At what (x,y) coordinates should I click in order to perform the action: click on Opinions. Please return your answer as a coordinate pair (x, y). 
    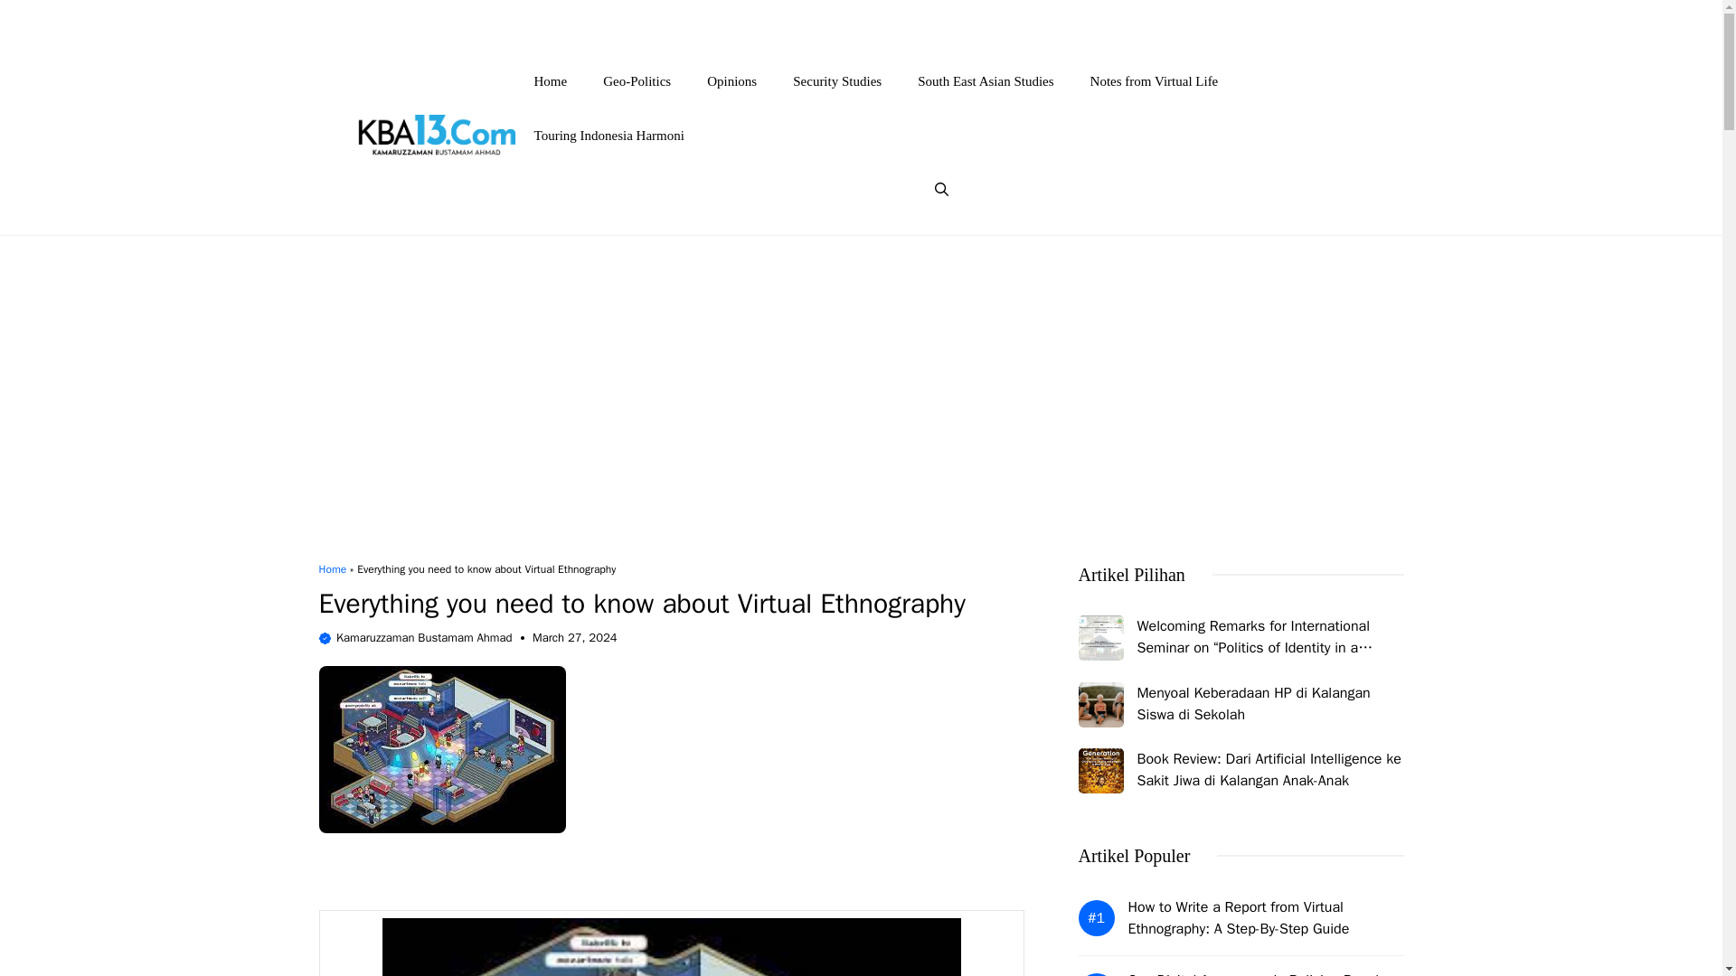
    Looking at the image, I should click on (731, 81).